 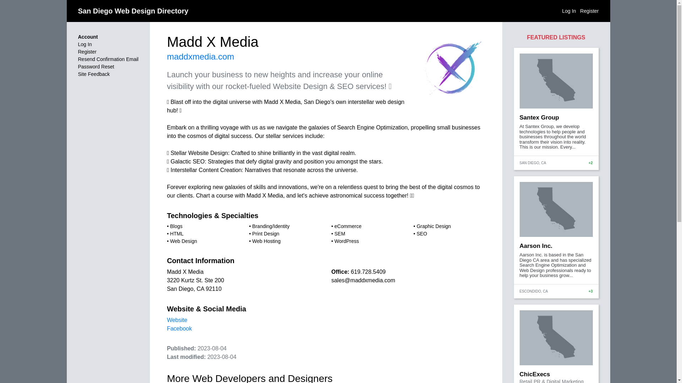 I want to click on Blogs, so click(x=176, y=226).